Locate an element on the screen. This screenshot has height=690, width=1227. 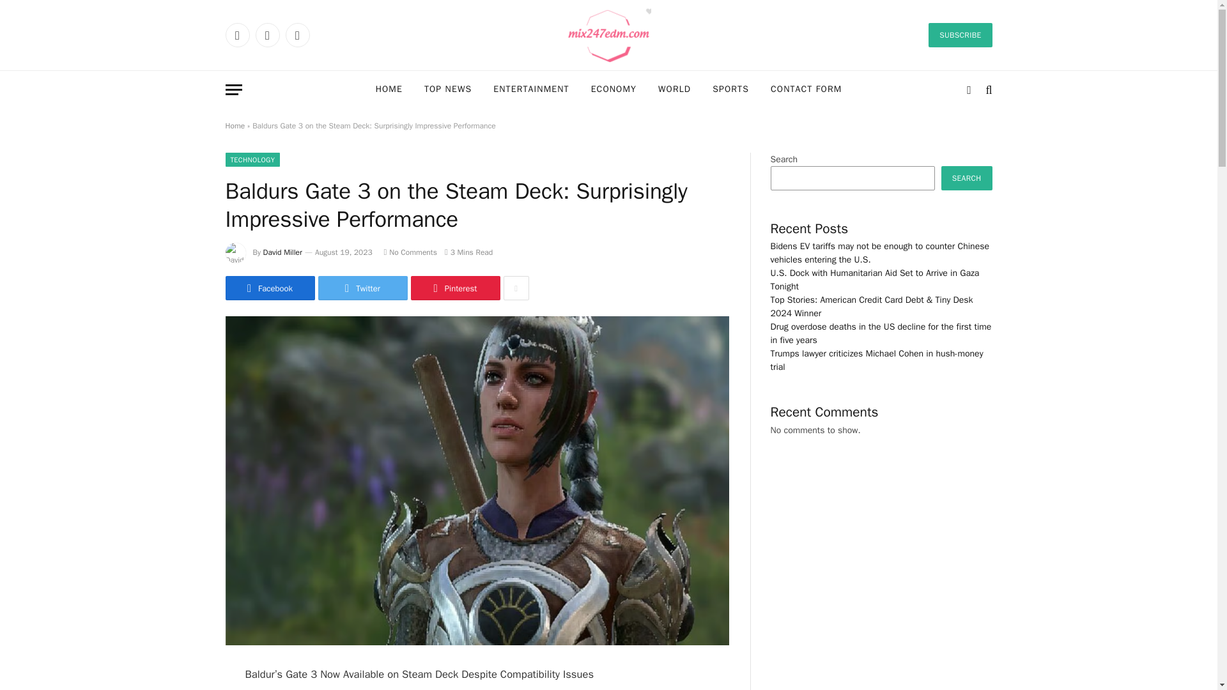
Pinterest is located at coordinates (454, 287).